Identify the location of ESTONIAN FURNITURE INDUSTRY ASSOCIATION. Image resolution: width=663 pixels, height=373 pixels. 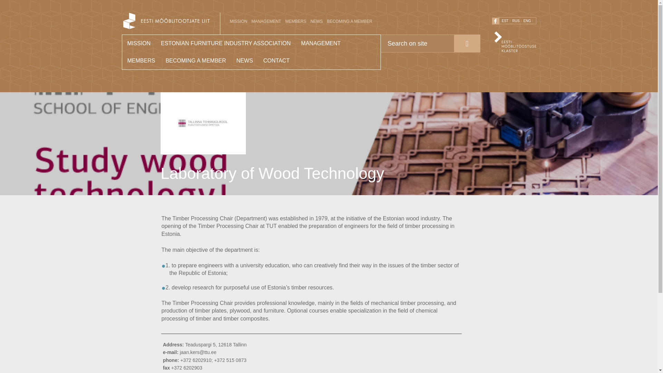
(226, 44).